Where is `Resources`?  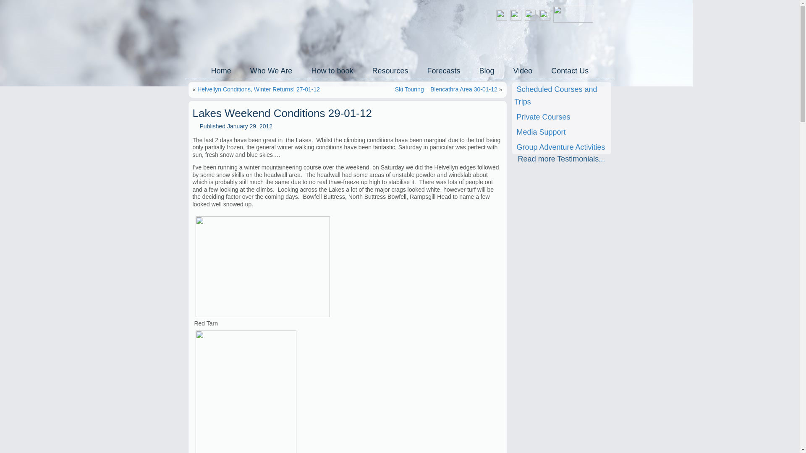 Resources is located at coordinates (390, 70).